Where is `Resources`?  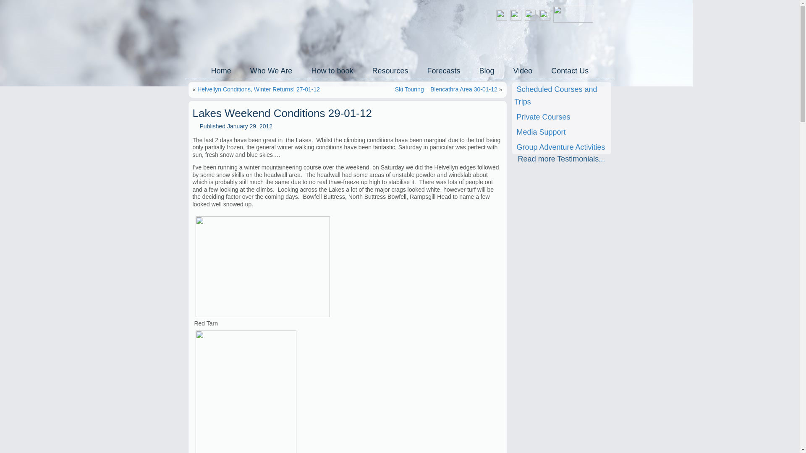 Resources is located at coordinates (390, 70).